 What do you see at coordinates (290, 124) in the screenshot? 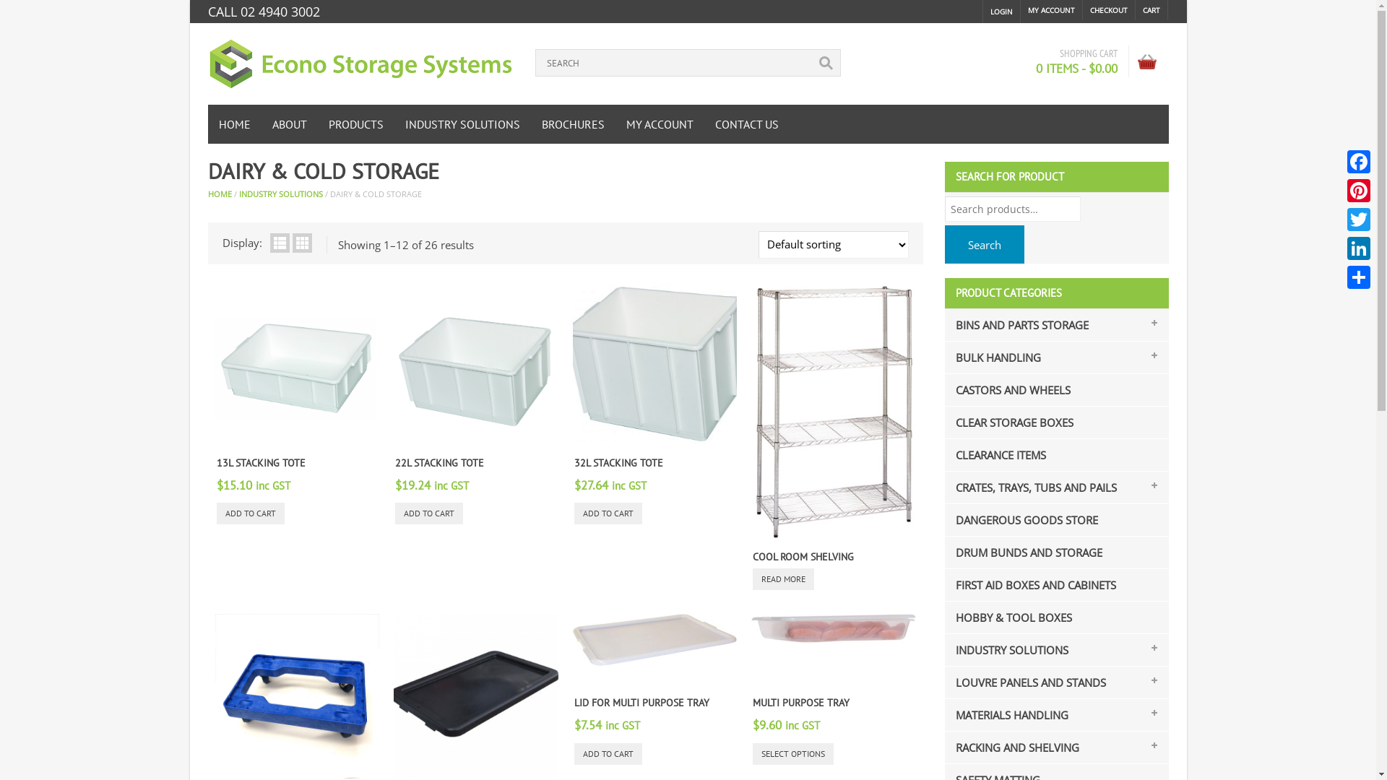
I see `ABOUT` at bounding box center [290, 124].